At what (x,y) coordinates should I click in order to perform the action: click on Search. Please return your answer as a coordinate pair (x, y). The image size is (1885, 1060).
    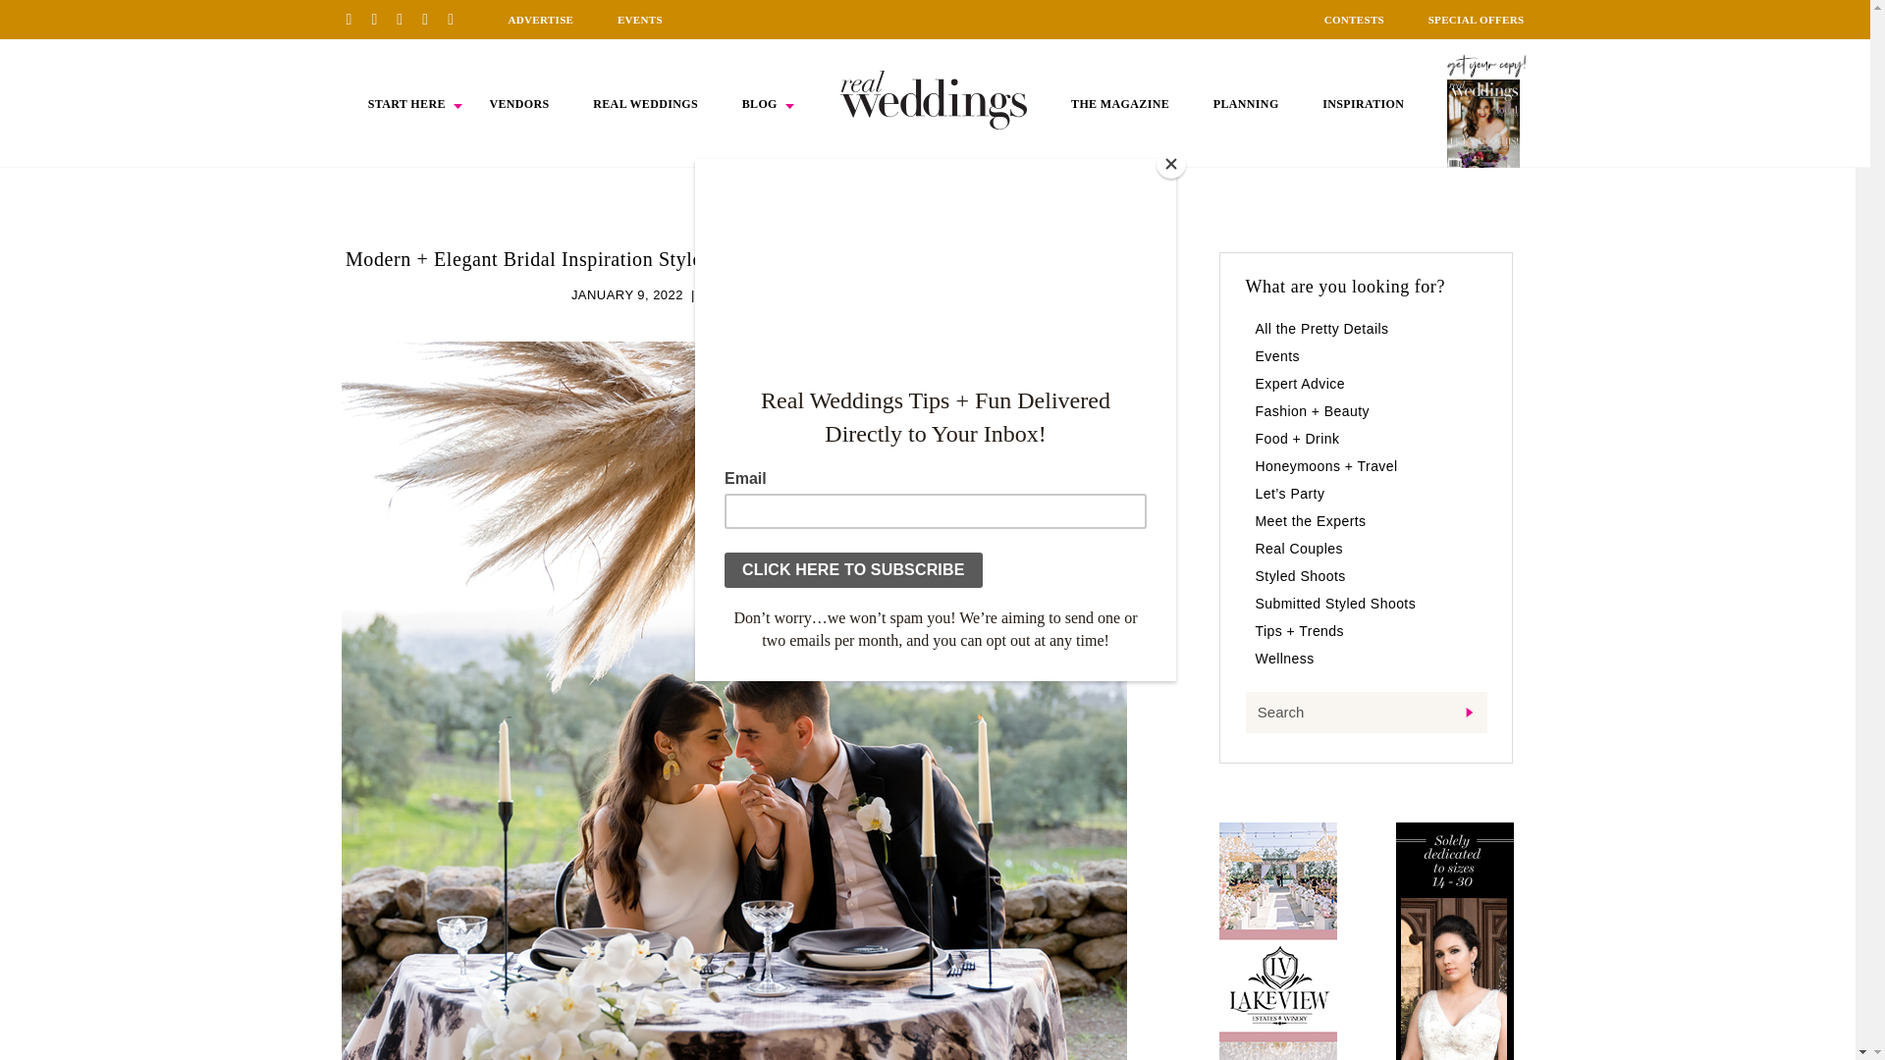
    Looking at the image, I should click on (1365, 713).